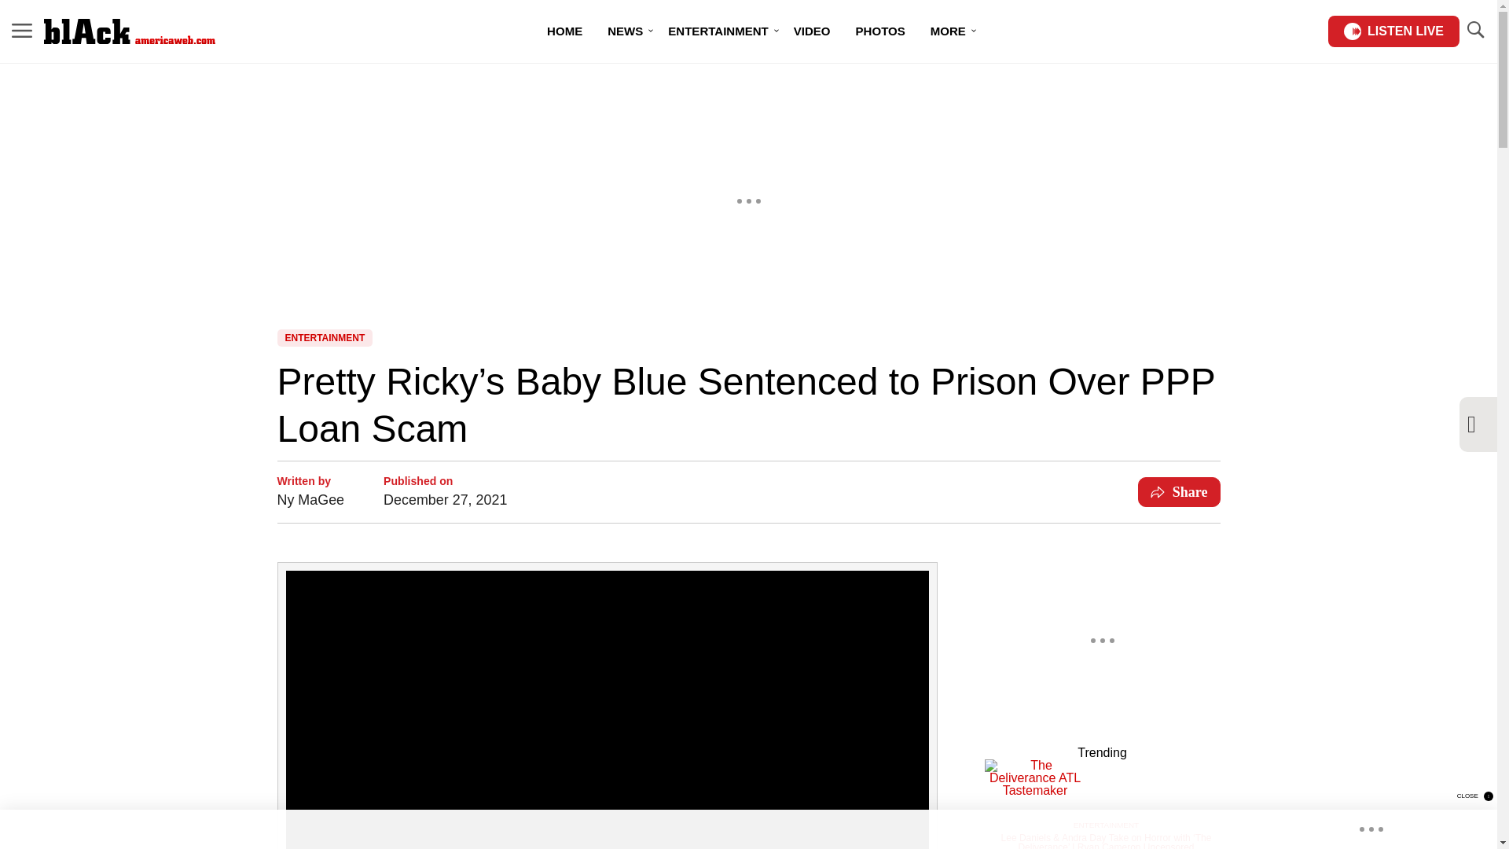  What do you see at coordinates (22, 31) in the screenshot?
I see `MENU` at bounding box center [22, 31].